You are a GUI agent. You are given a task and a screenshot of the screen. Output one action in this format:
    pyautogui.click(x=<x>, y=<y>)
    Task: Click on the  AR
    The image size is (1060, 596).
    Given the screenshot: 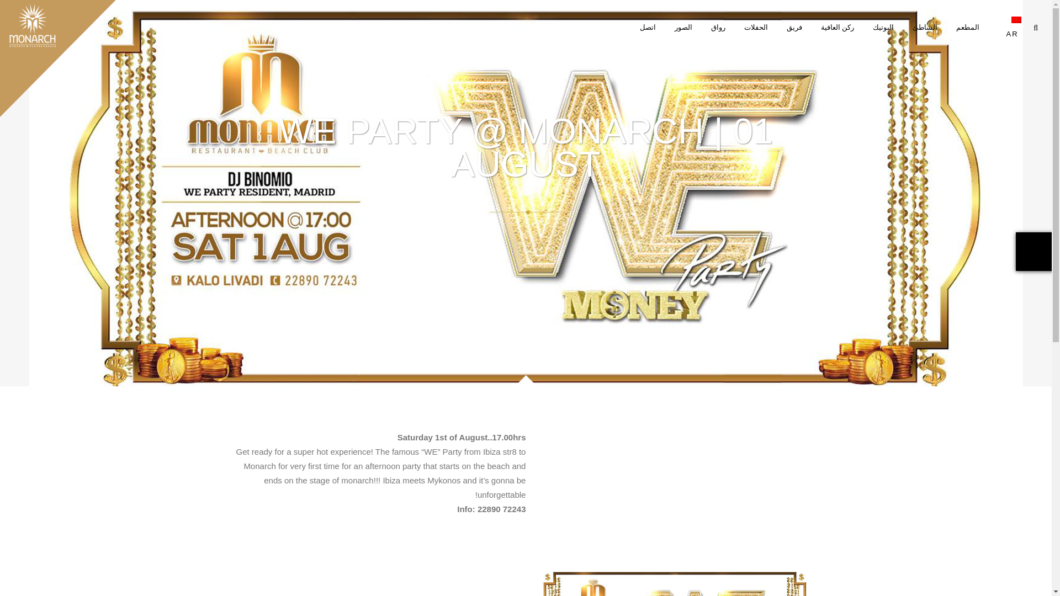 What is the action you would take?
    pyautogui.click(x=1009, y=28)
    